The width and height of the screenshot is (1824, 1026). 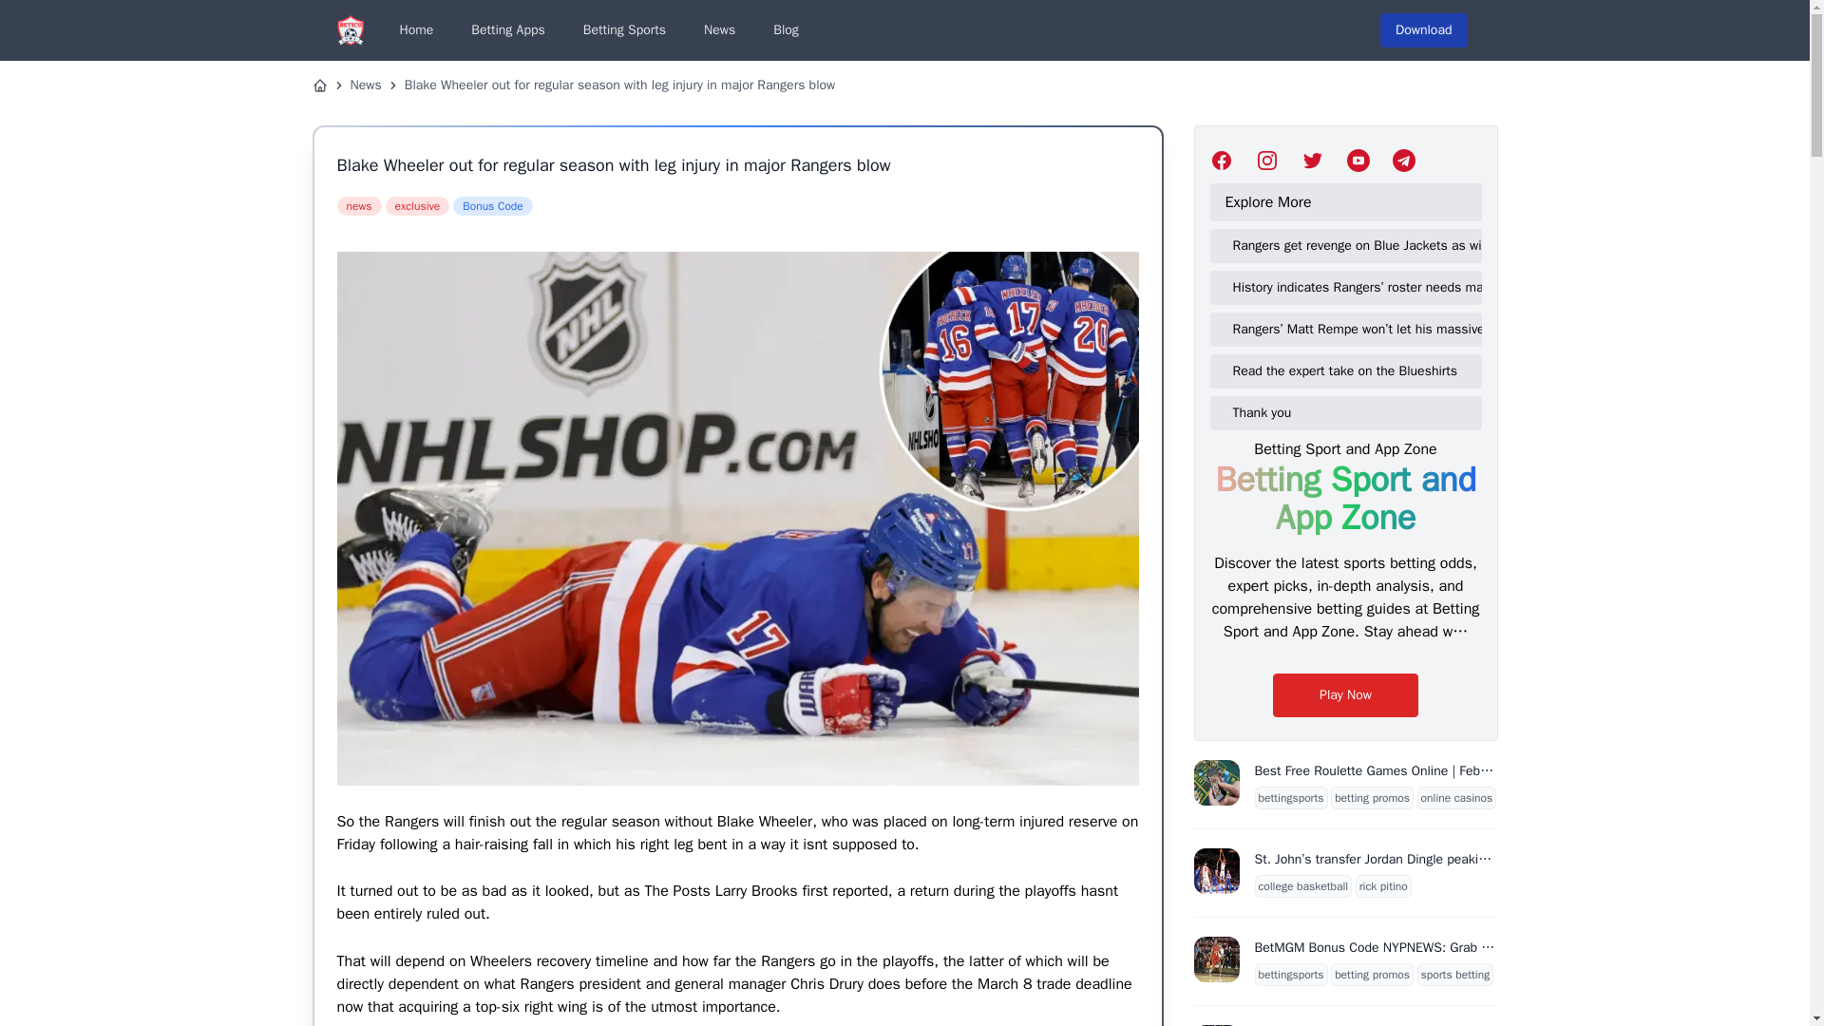 I want to click on online casinos, so click(x=1457, y=797).